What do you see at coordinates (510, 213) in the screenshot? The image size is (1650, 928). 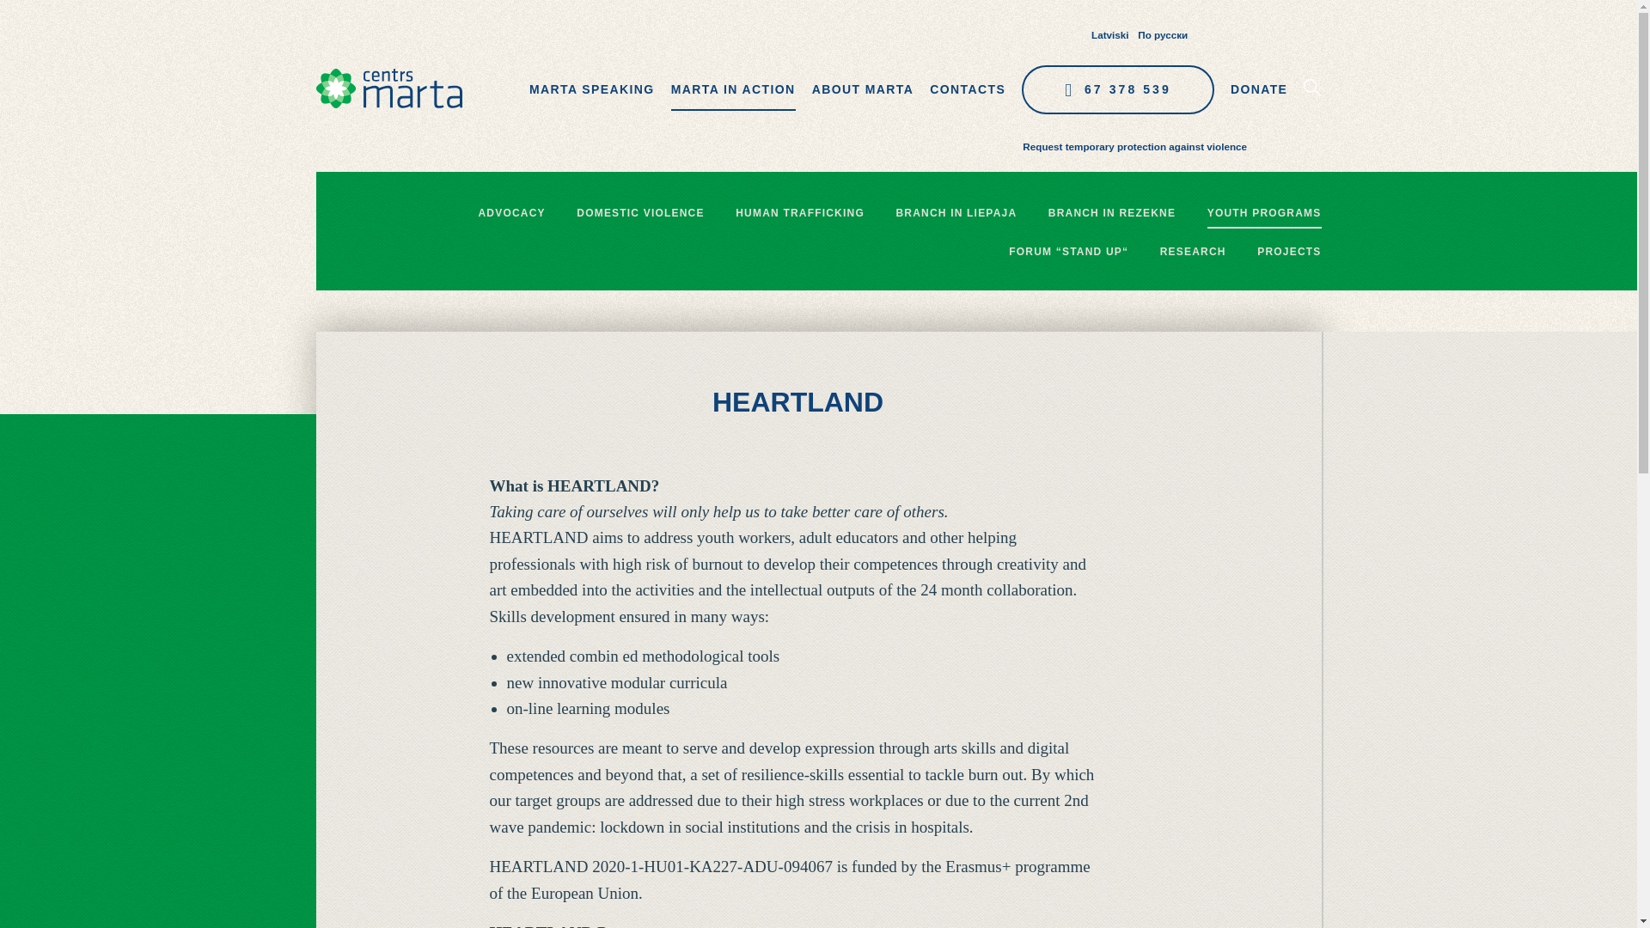 I see `ADVOCACY` at bounding box center [510, 213].